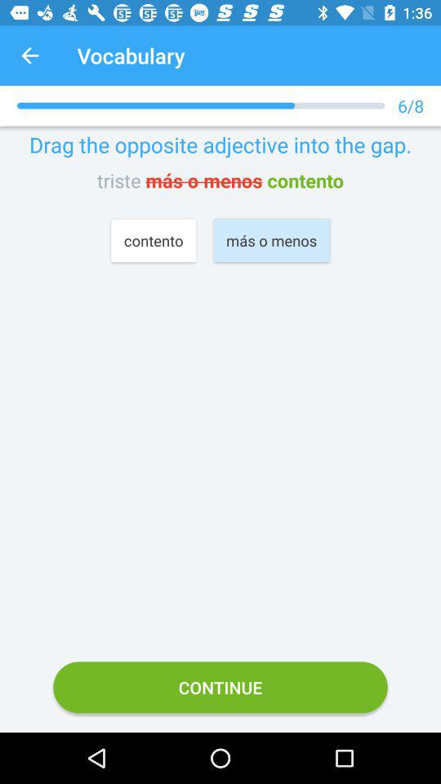  I want to click on swipe until continue, so click(220, 688).